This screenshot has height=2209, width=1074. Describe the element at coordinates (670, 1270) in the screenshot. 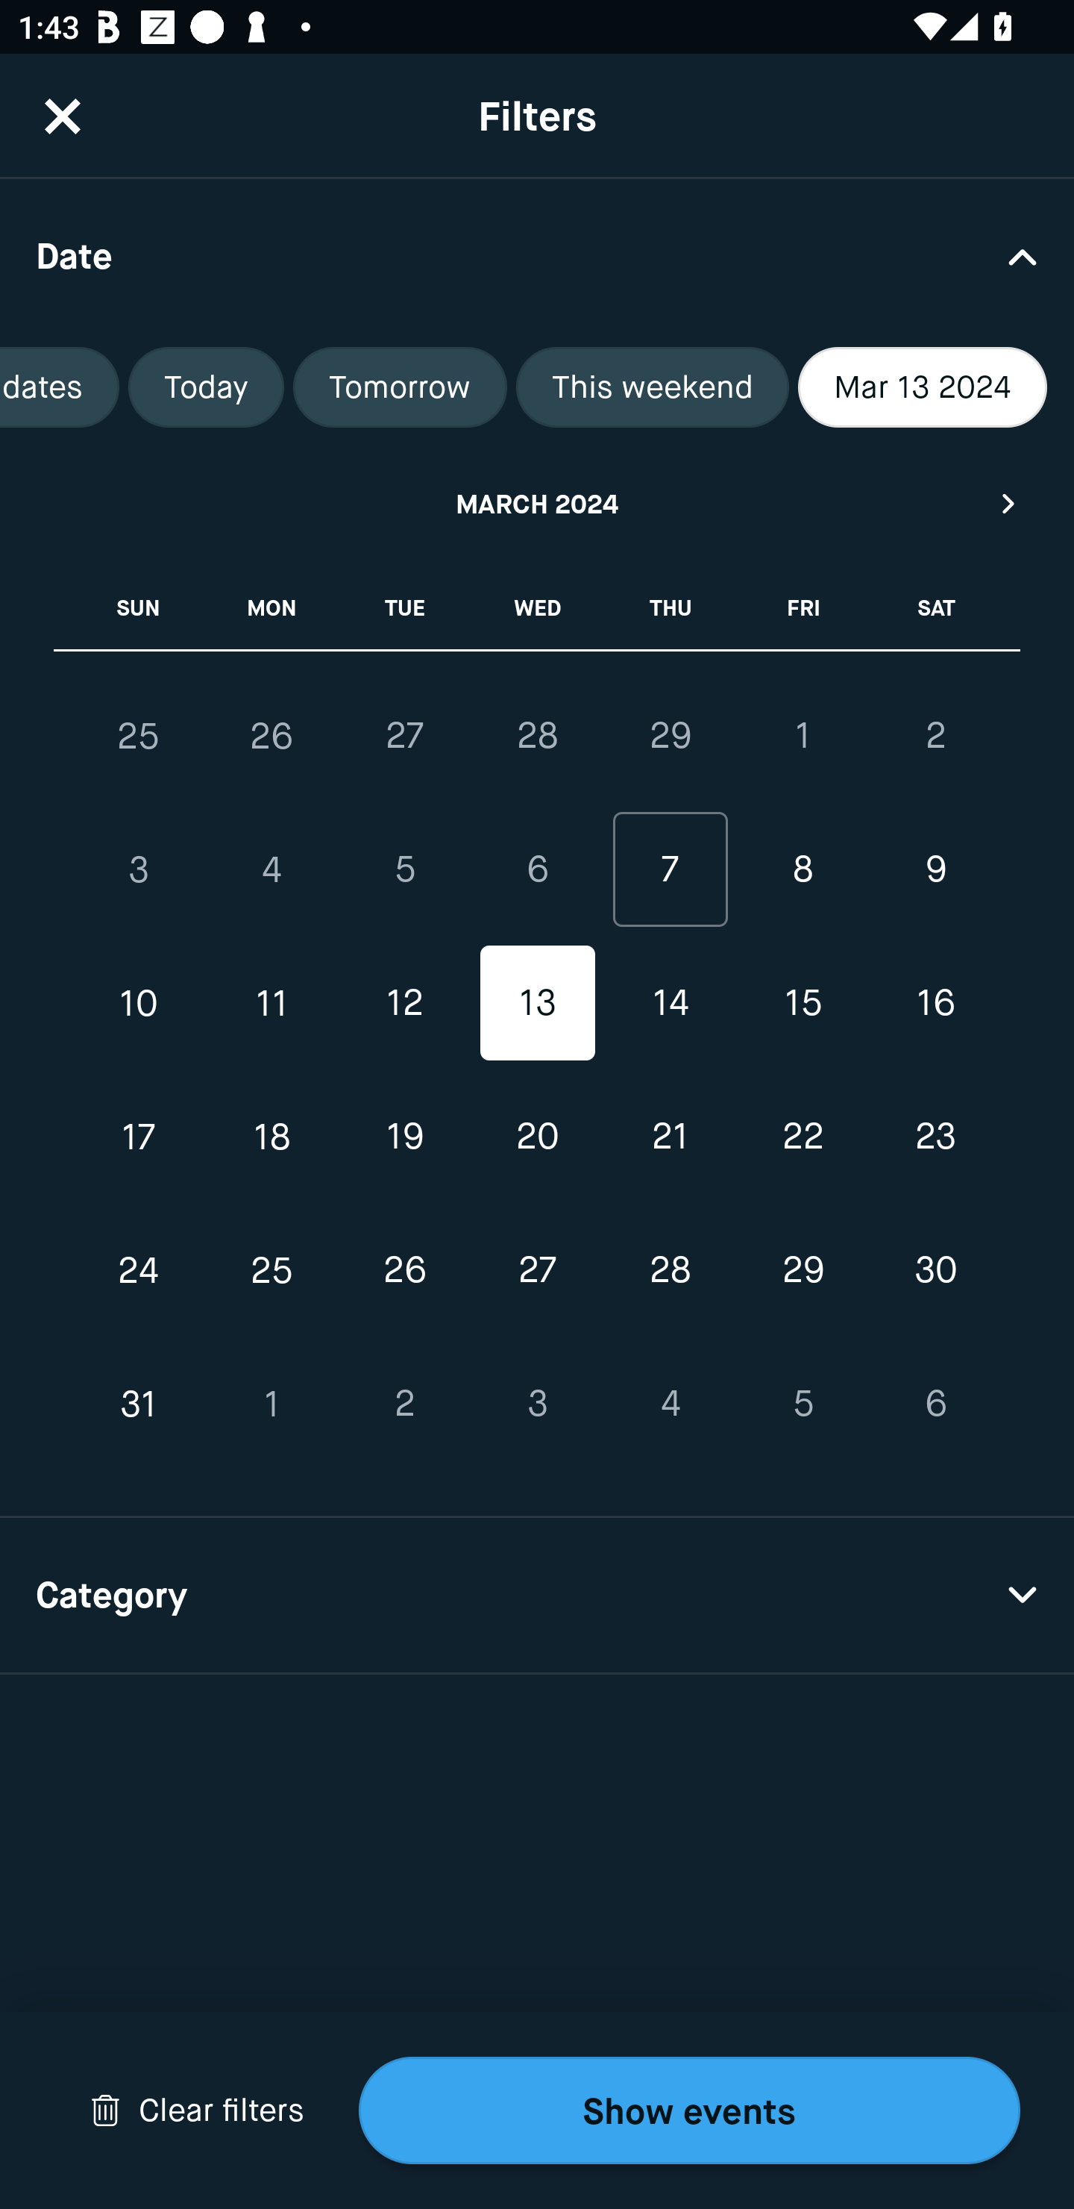

I see `28` at that location.